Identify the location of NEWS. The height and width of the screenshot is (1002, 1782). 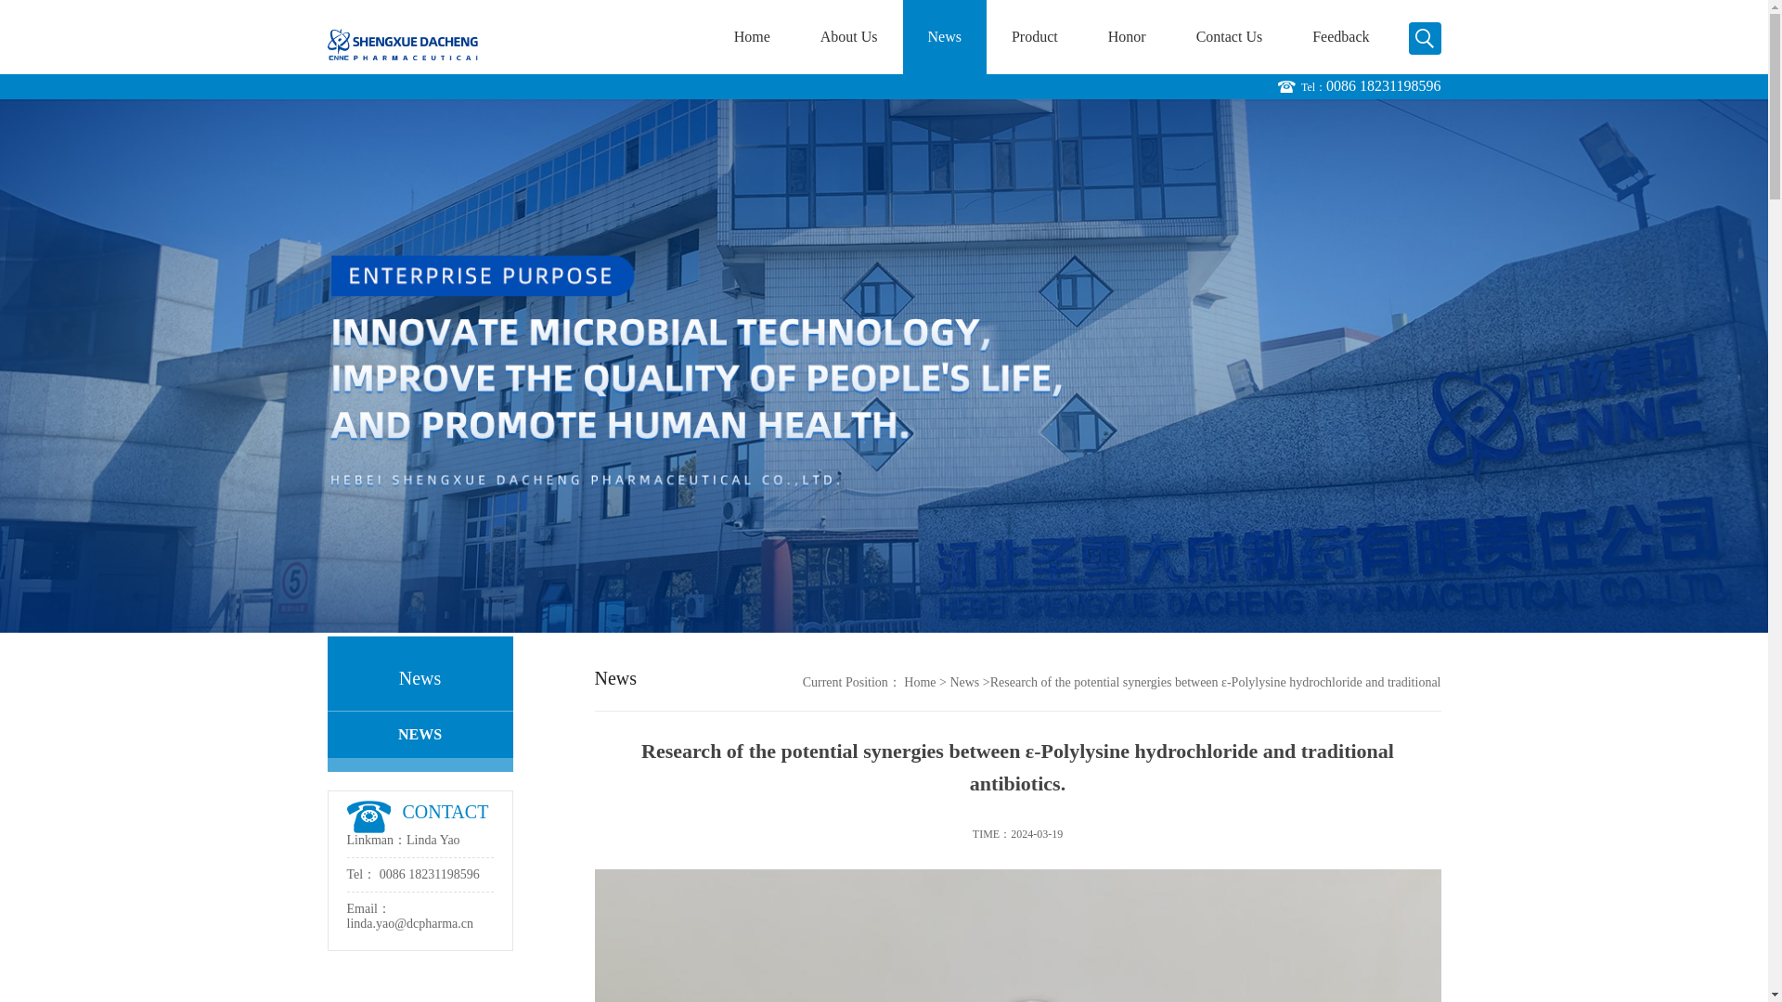
(403, 734).